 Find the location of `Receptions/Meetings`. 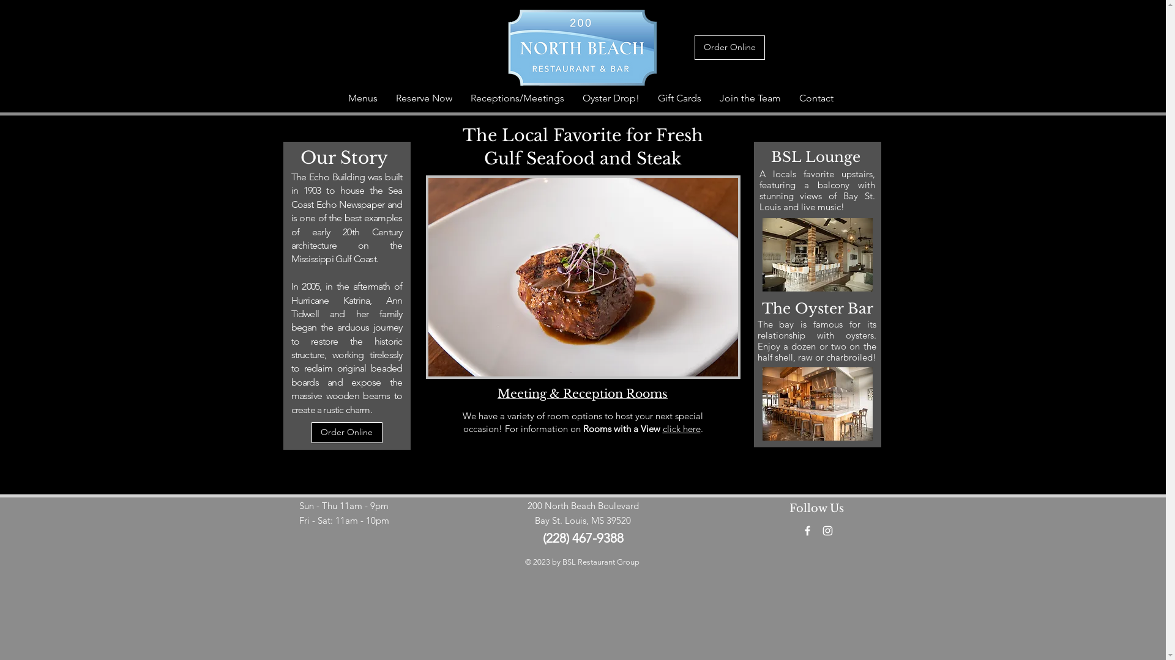

Receptions/Meetings is located at coordinates (518, 98).